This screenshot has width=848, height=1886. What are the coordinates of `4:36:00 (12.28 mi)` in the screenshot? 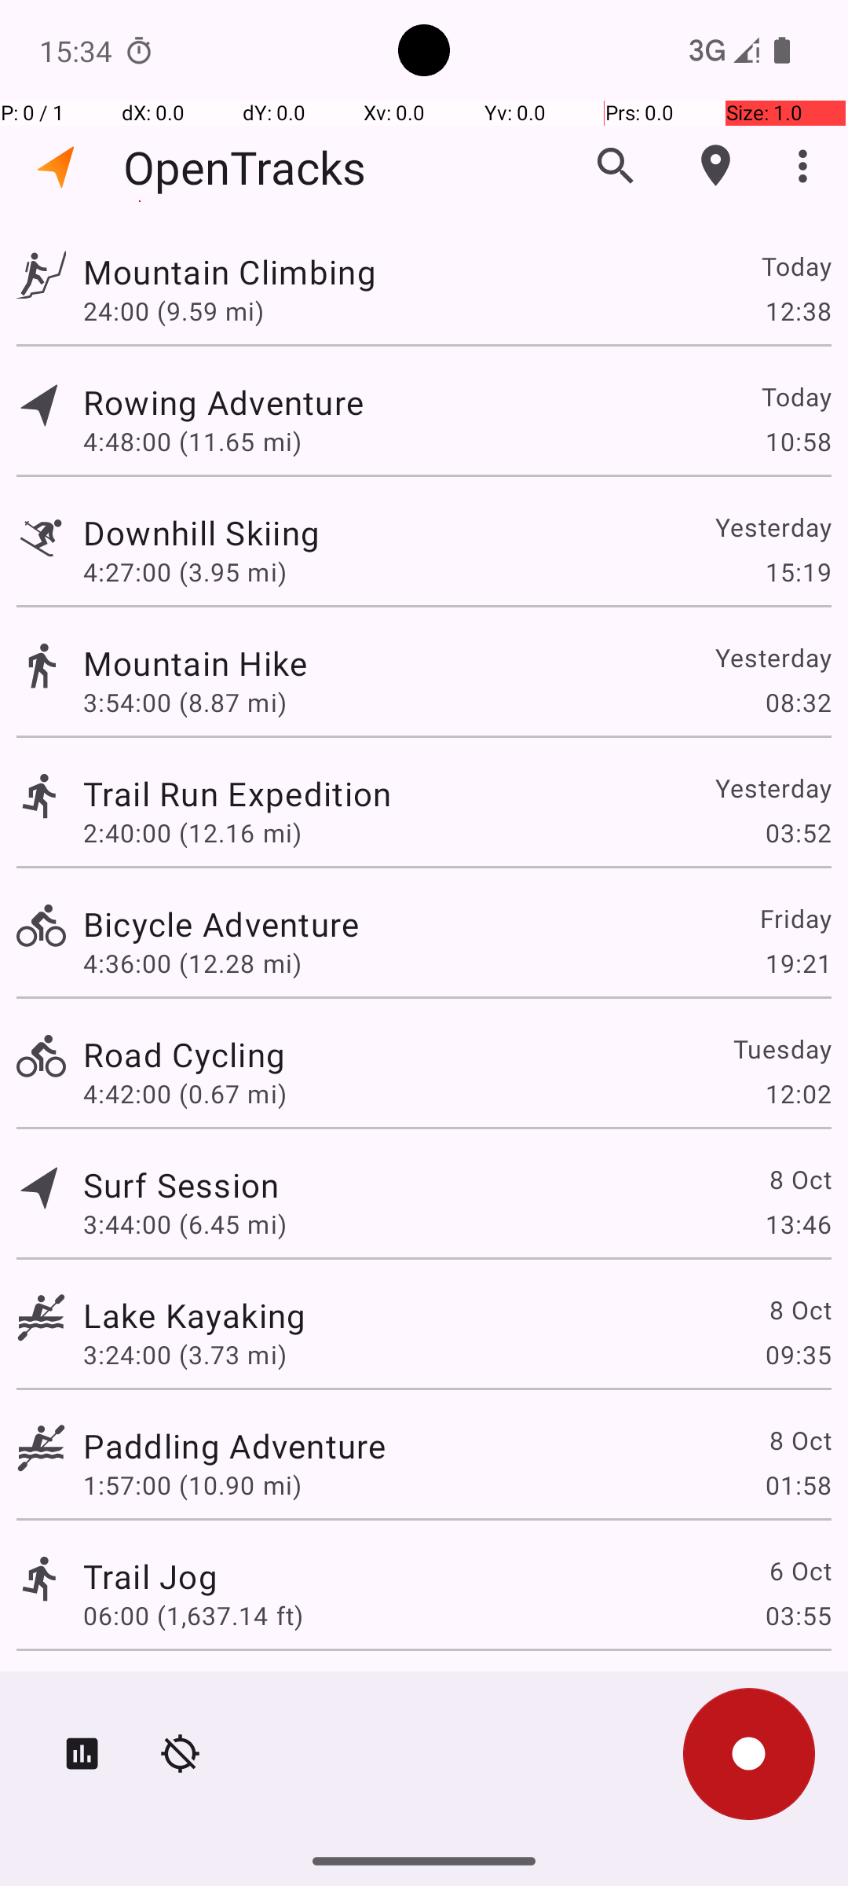 It's located at (192, 963).